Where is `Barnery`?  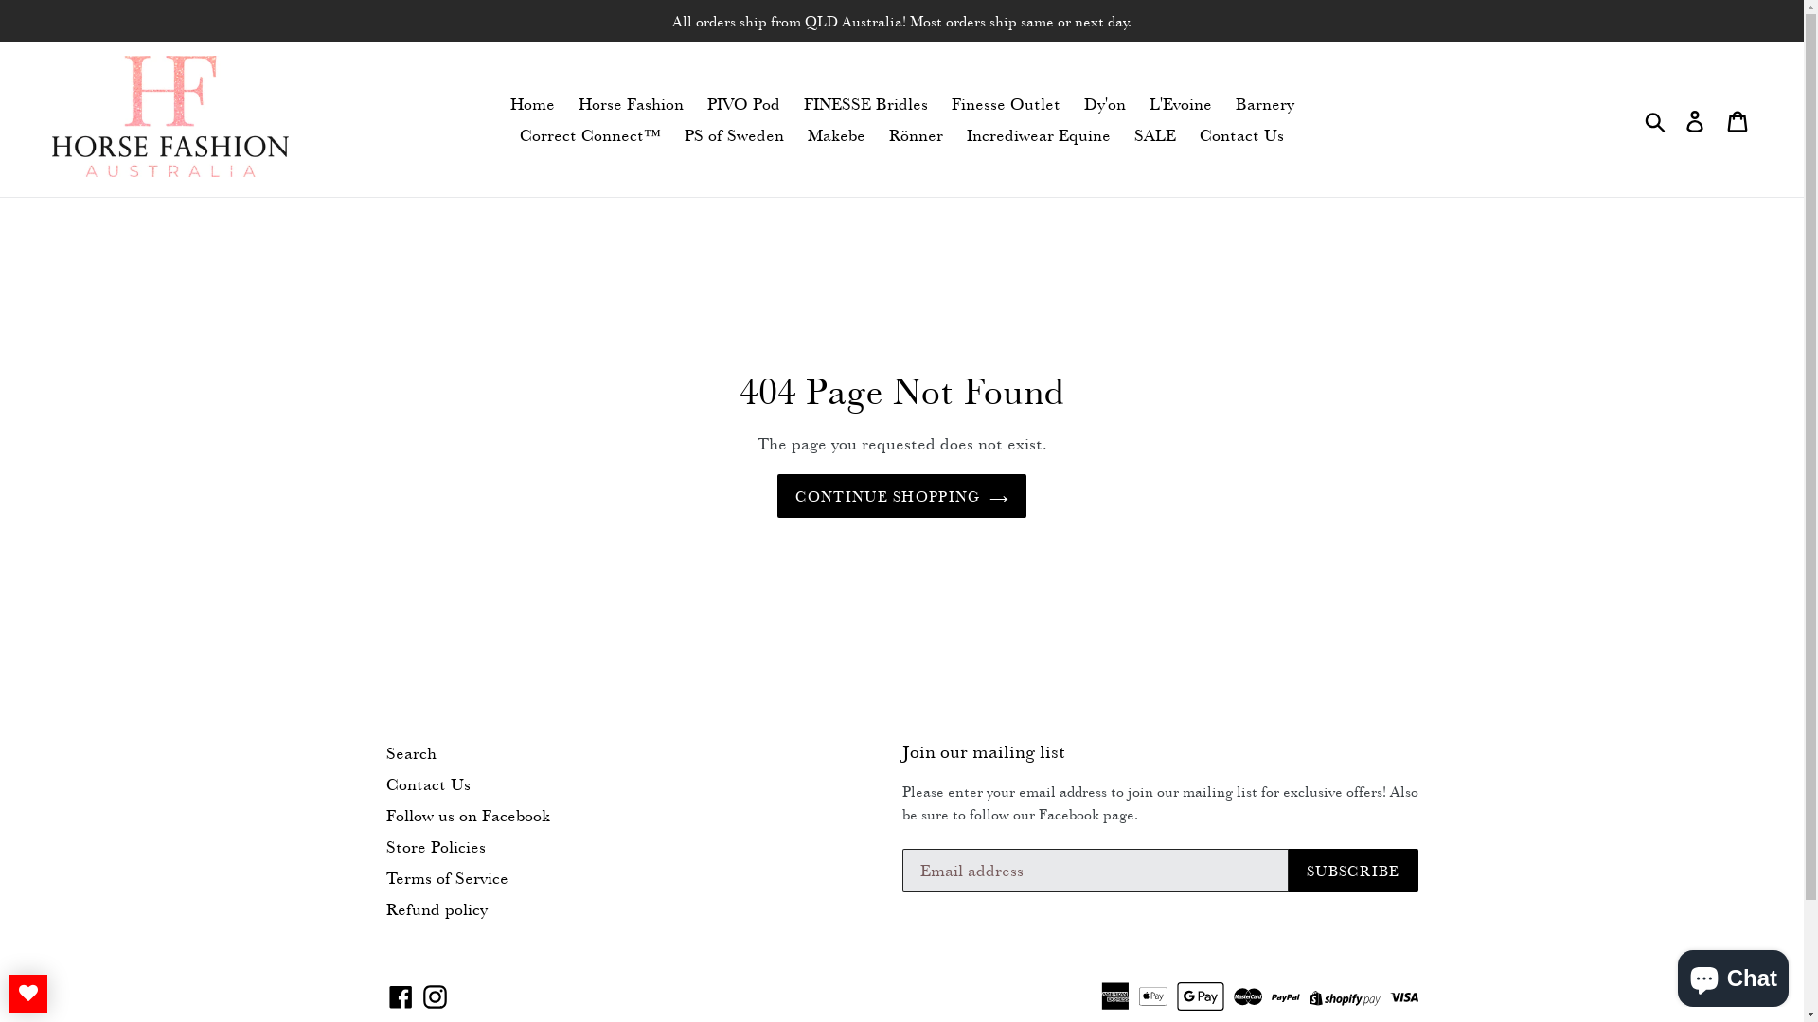 Barnery is located at coordinates (1264, 104).